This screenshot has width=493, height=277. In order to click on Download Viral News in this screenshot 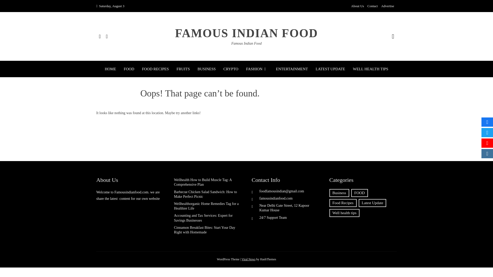, I will do `click(248, 259)`.